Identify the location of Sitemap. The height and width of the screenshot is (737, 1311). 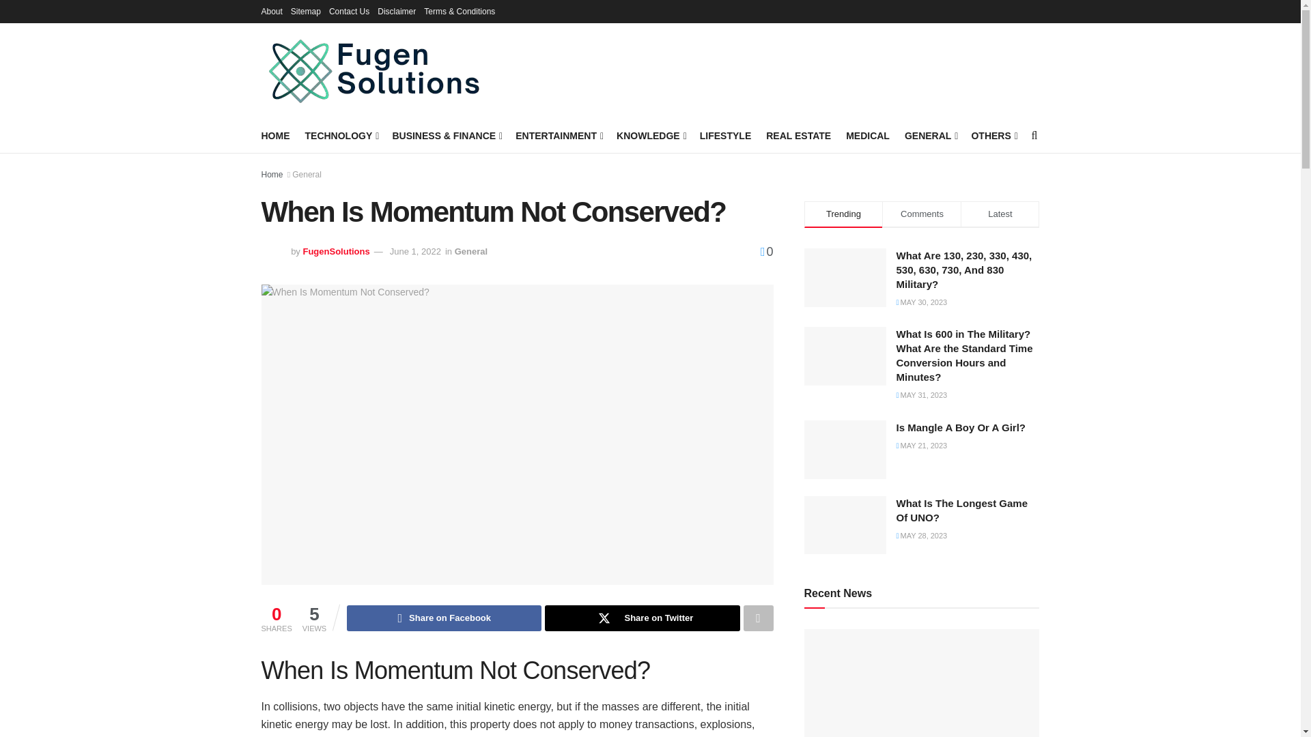
(306, 11).